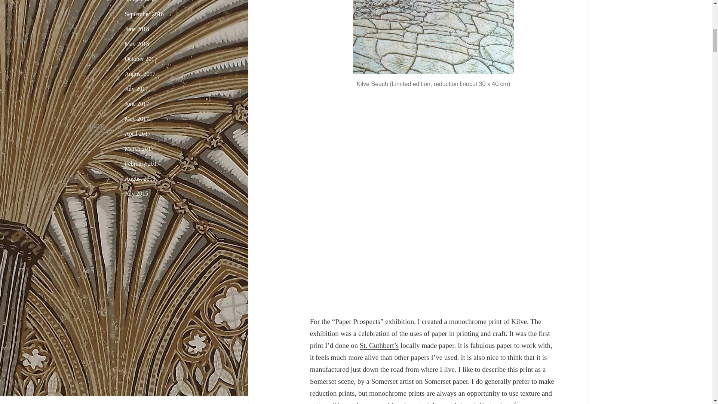 The width and height of the screenshot is (718, 404). Describe the element at coordinates (137, 104) in the screenshot. I see `June 2017` at that location.